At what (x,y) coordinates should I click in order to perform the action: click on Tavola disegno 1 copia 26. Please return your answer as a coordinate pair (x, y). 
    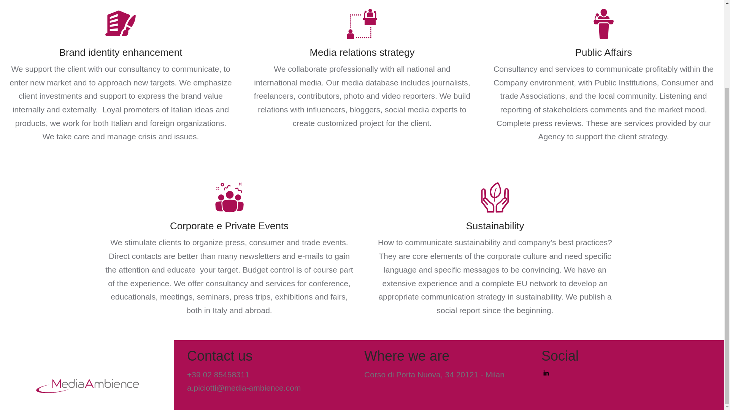
    Looking at the image, I should click on (362, 24).